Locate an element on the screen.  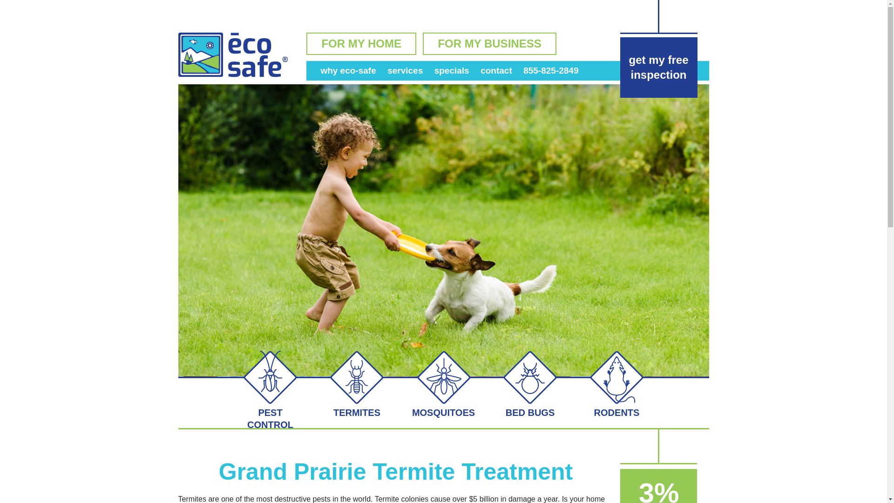
contact is located at coordinates (496, 70).